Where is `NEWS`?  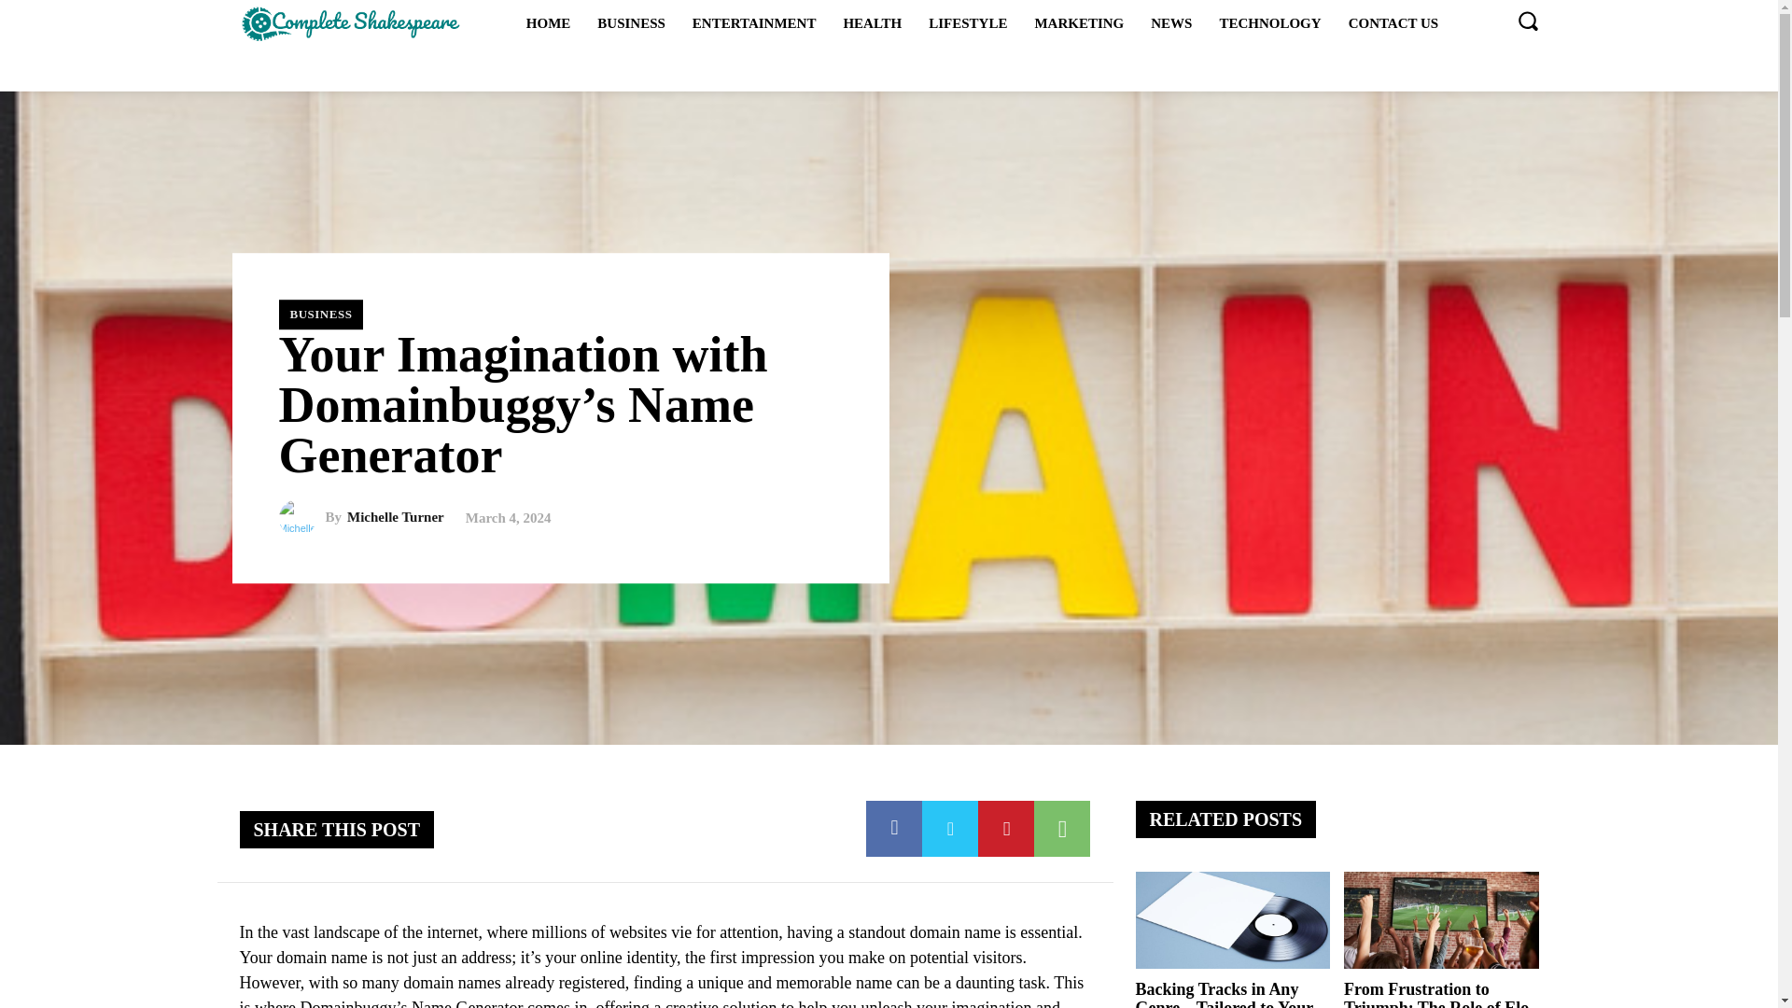
NEWS is located at coordinates (1170, 22).